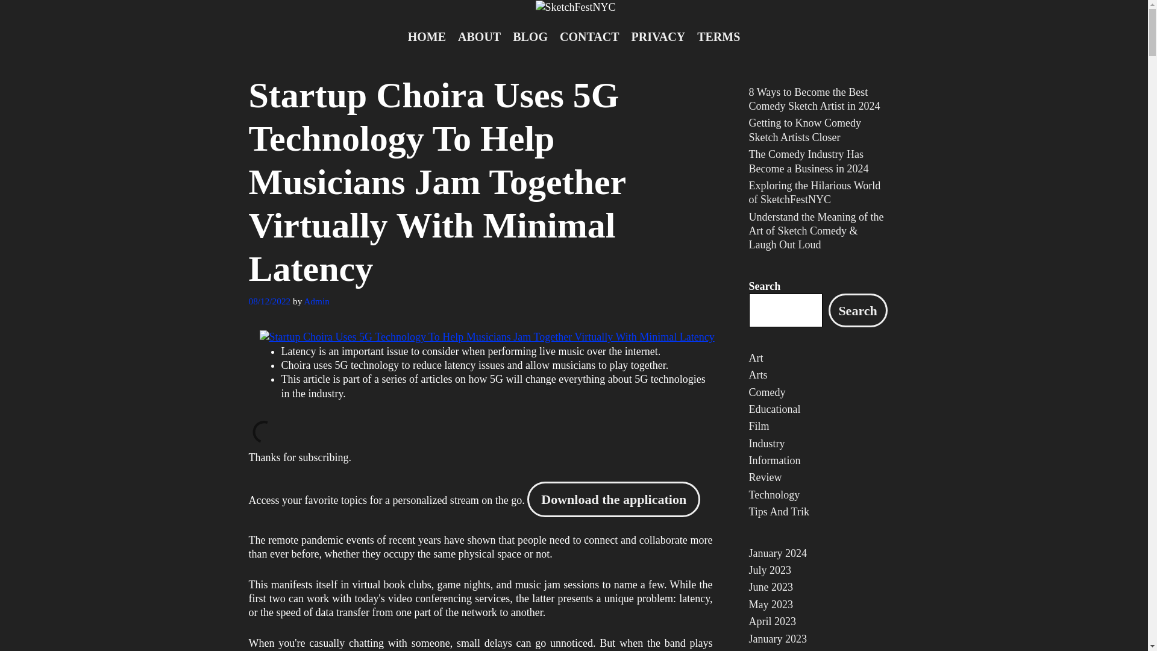  What do you see at coordinates (530, 36) in the screenshot?
I see `BLOG` at bounding box center [530, 36].